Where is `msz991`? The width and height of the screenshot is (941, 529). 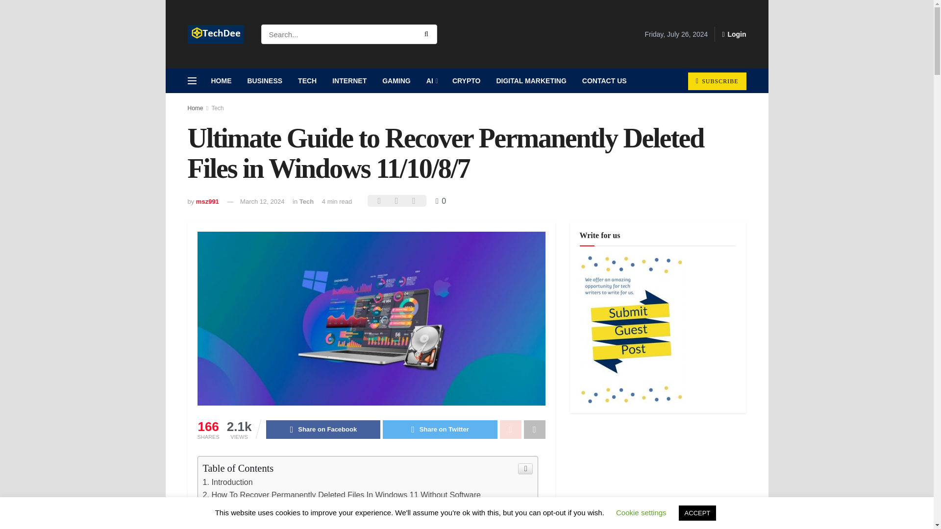 msz991 is located at coordinates (207, 201).